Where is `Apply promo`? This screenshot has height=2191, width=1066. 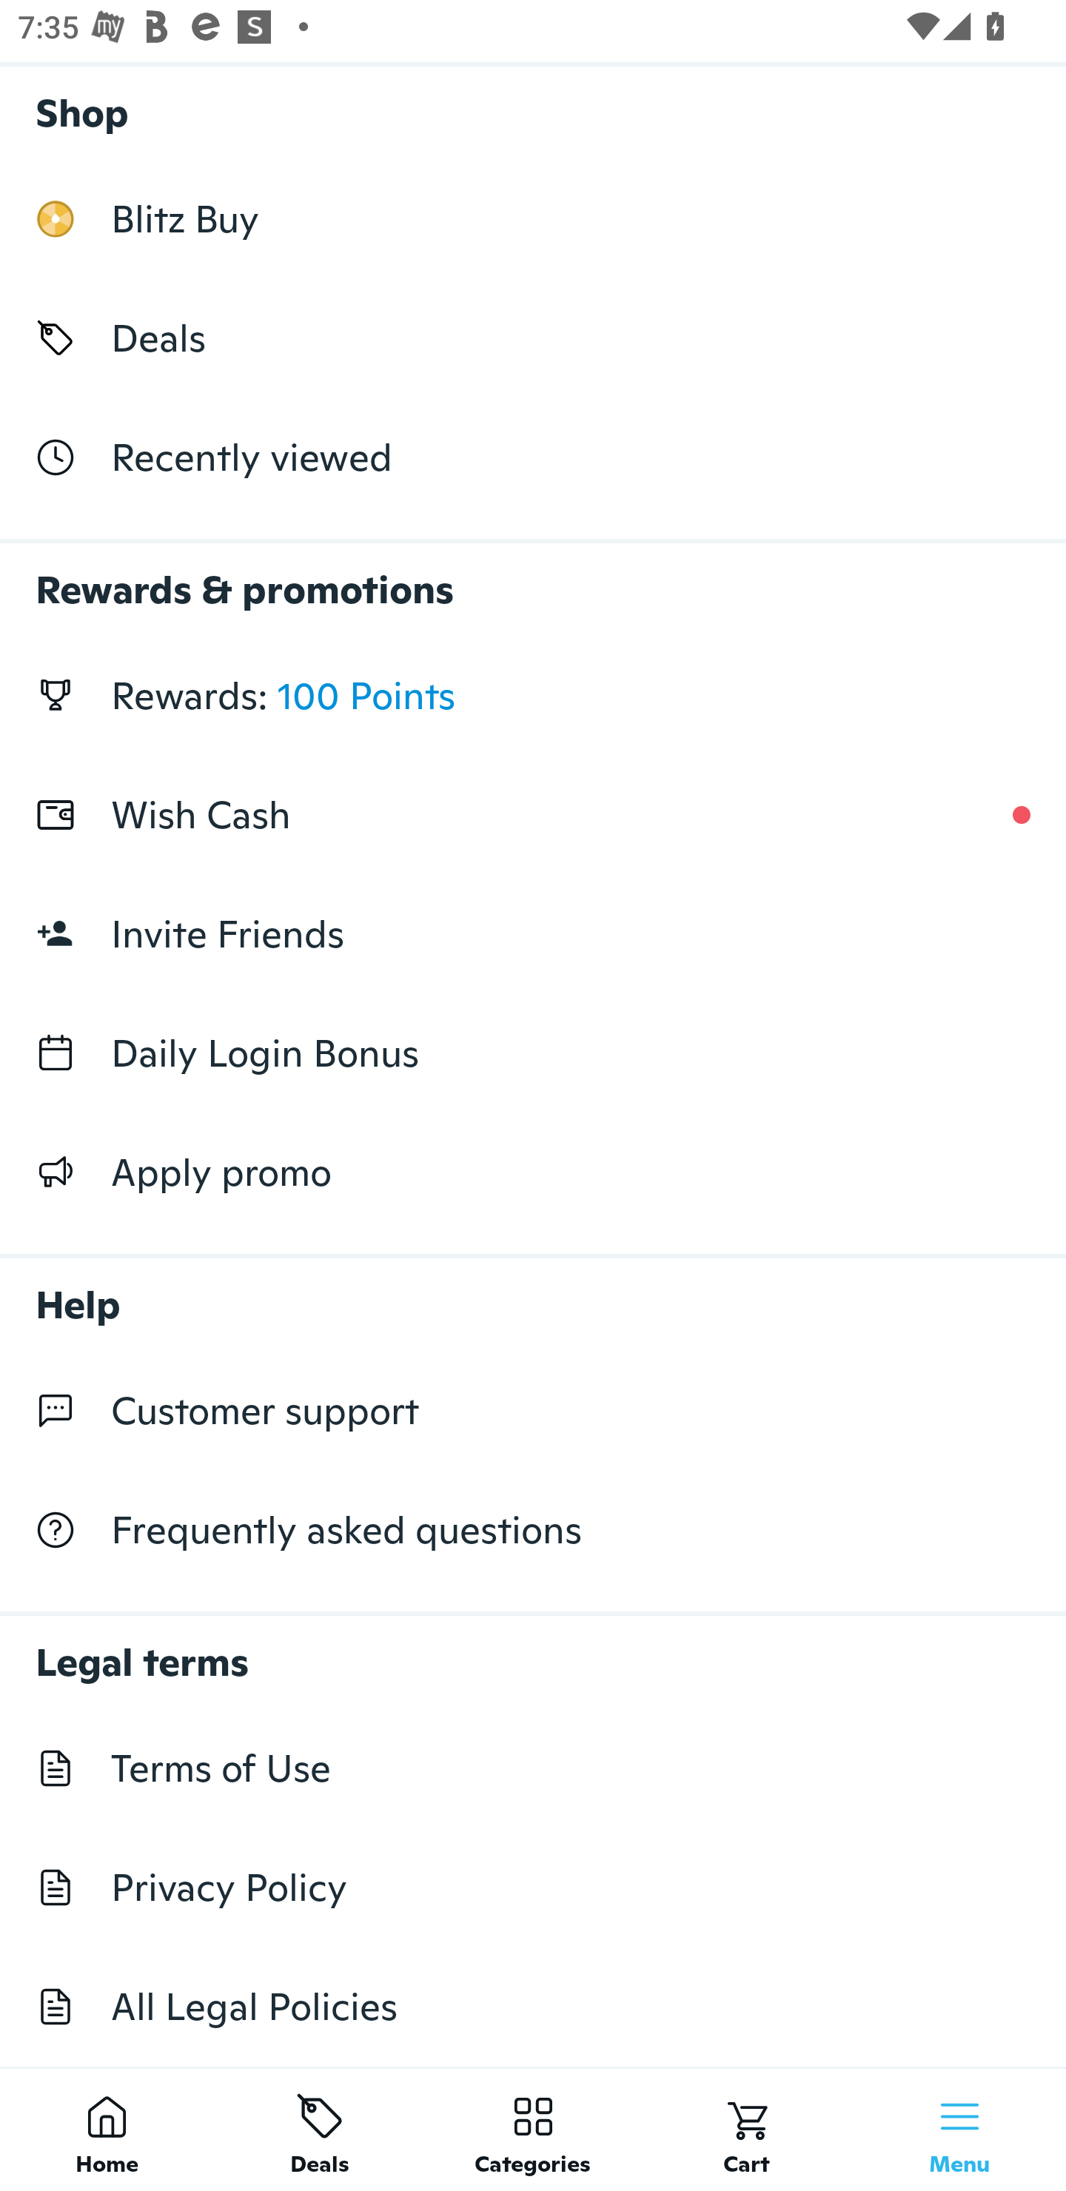
Apply promo is located at coordinates (533, 1172).